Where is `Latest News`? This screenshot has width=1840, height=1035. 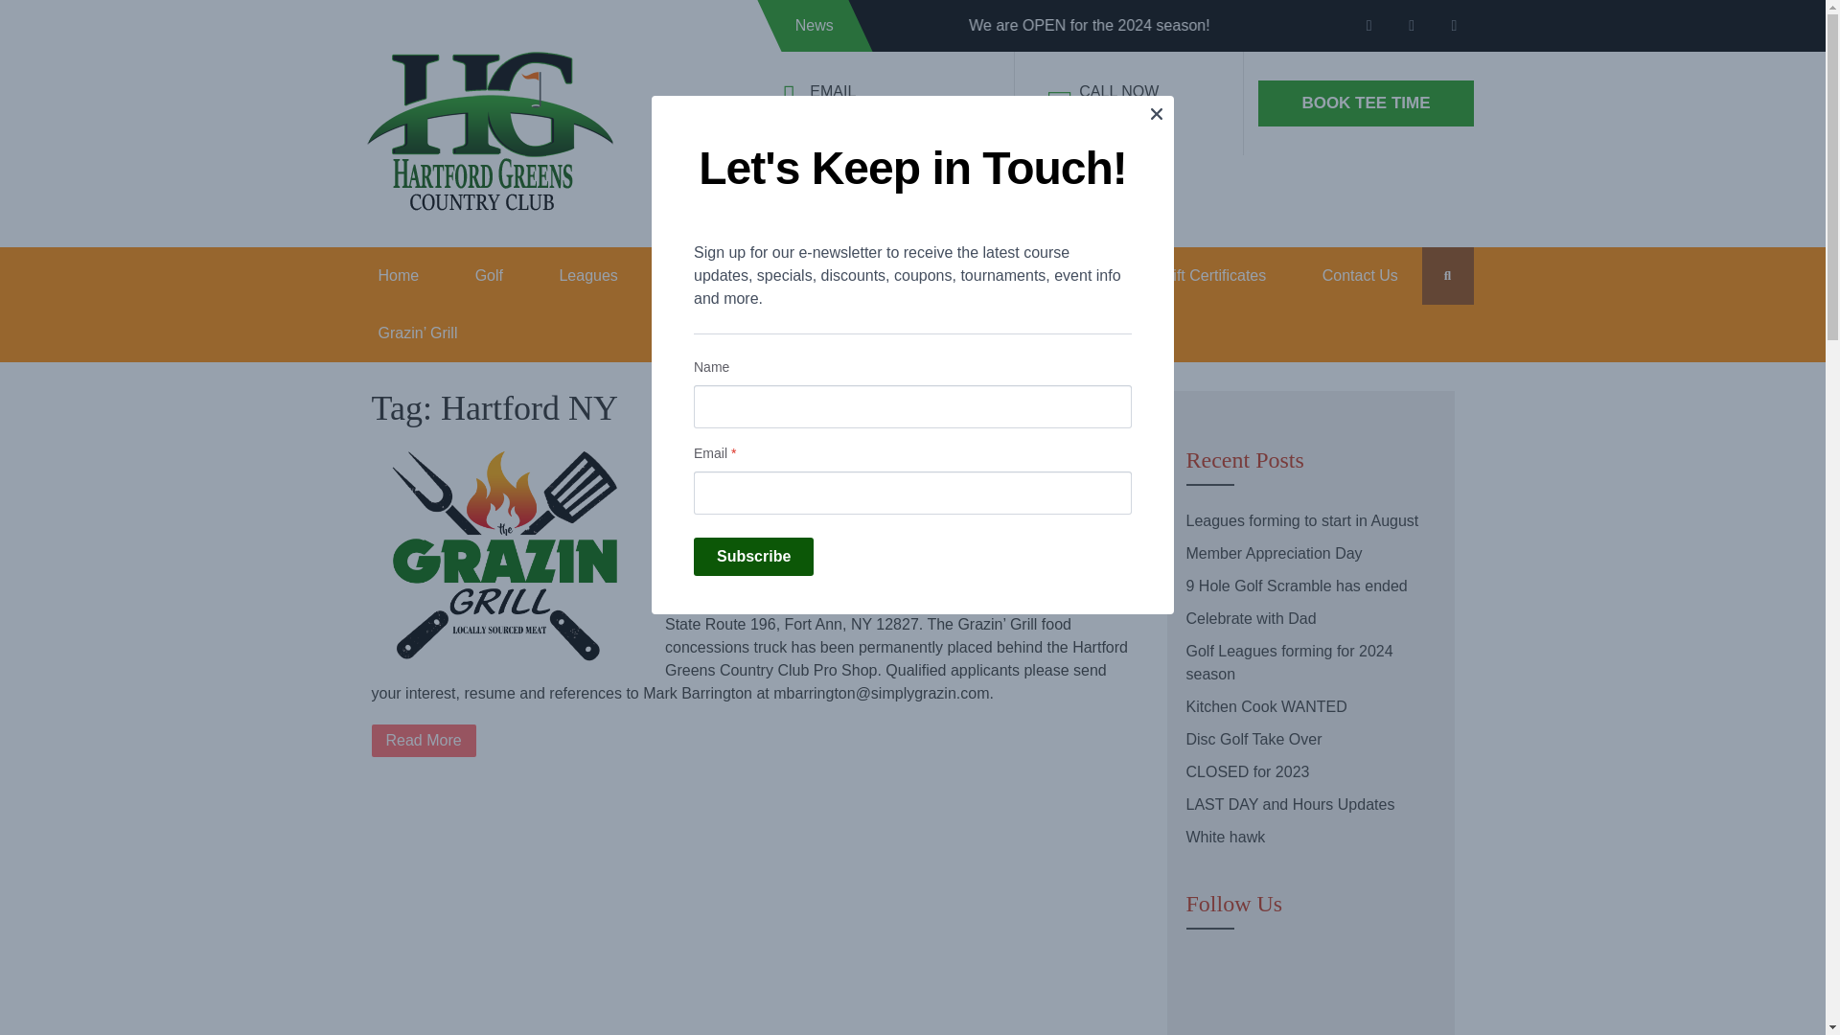 Latest News is located at coordinates (1063, 276).